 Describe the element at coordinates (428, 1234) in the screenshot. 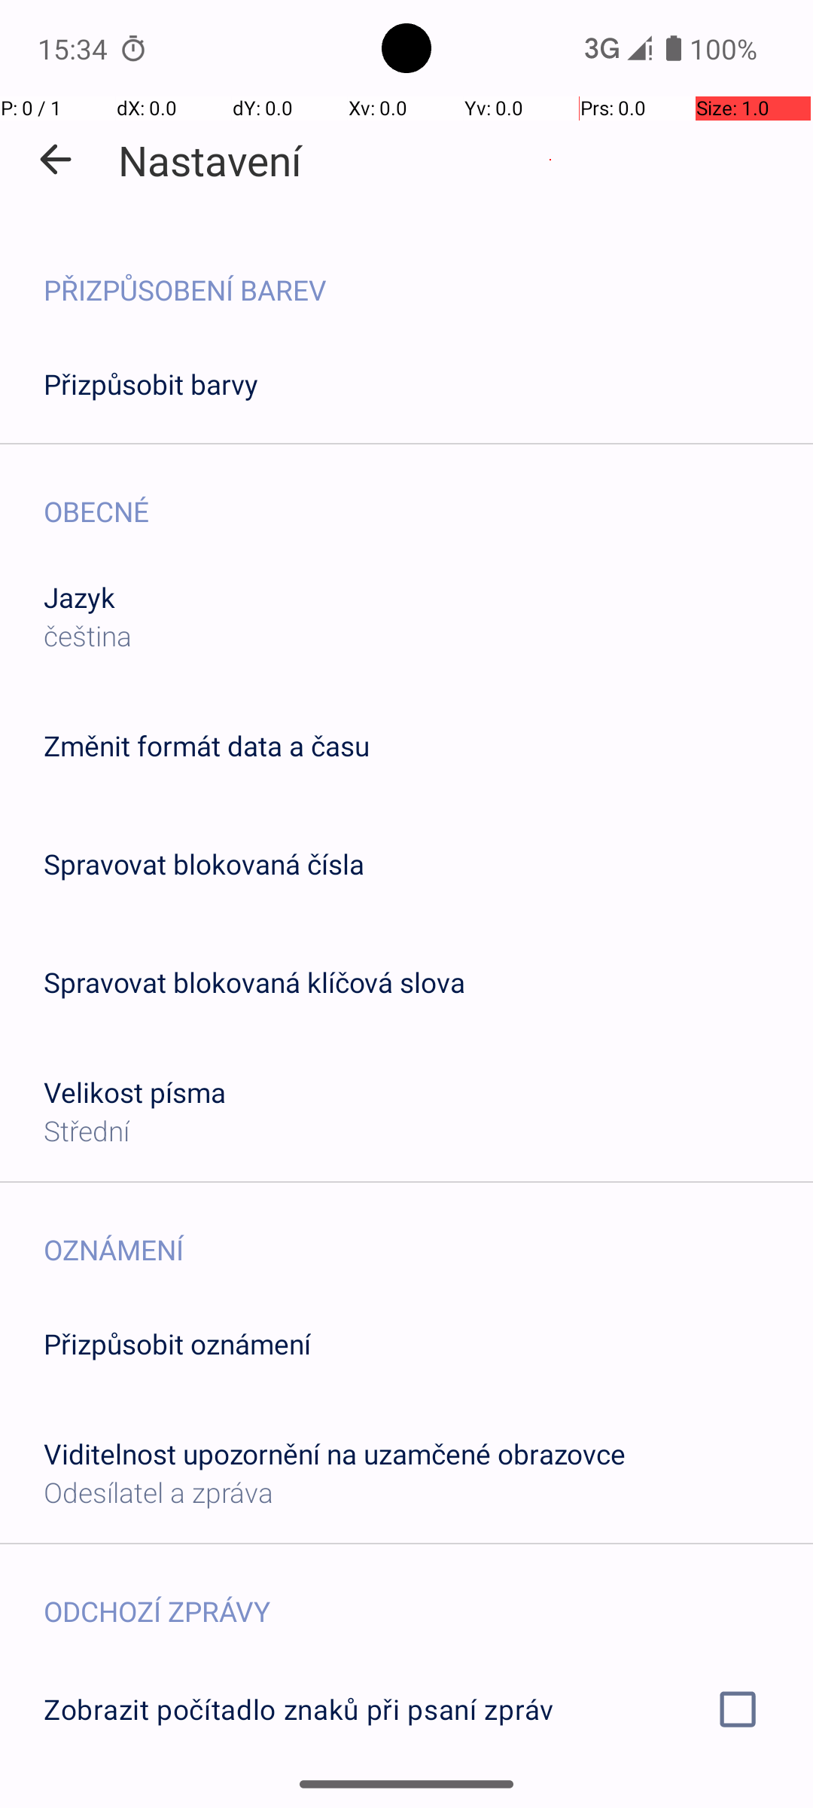

I see `OZNÁMENÍ` at that location.